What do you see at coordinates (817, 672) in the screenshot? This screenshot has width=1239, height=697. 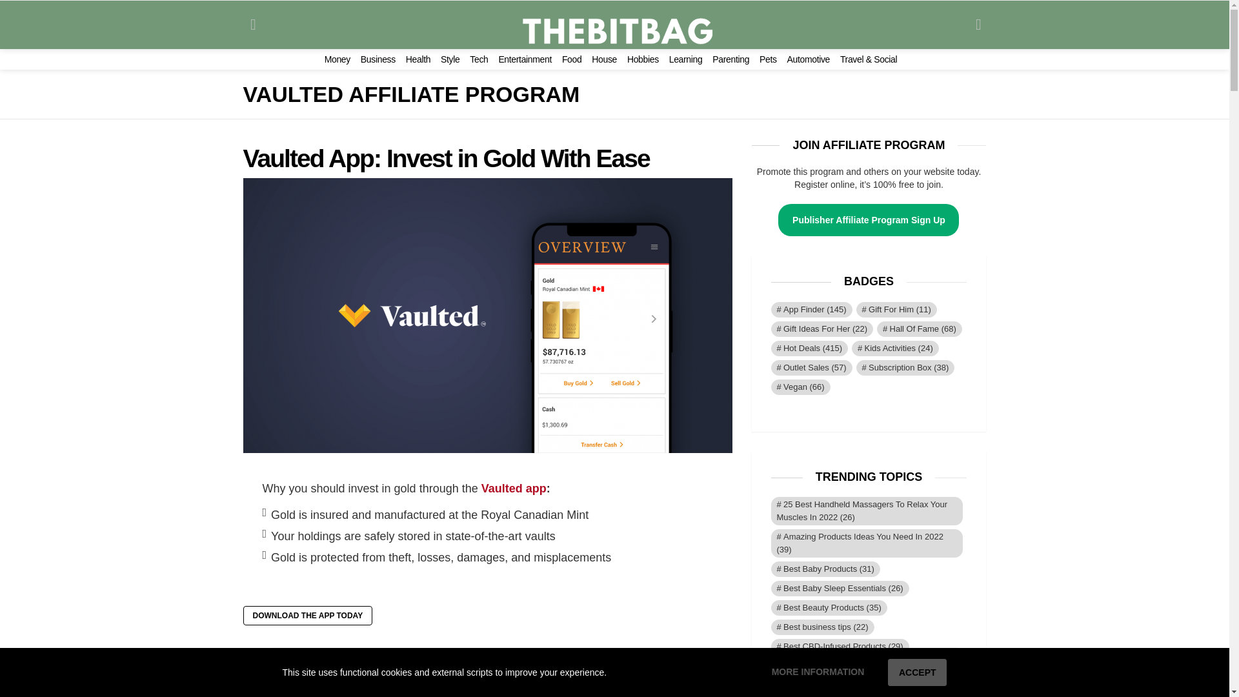 I see `MORE INFORMATION` at bounding box center [817, 672].